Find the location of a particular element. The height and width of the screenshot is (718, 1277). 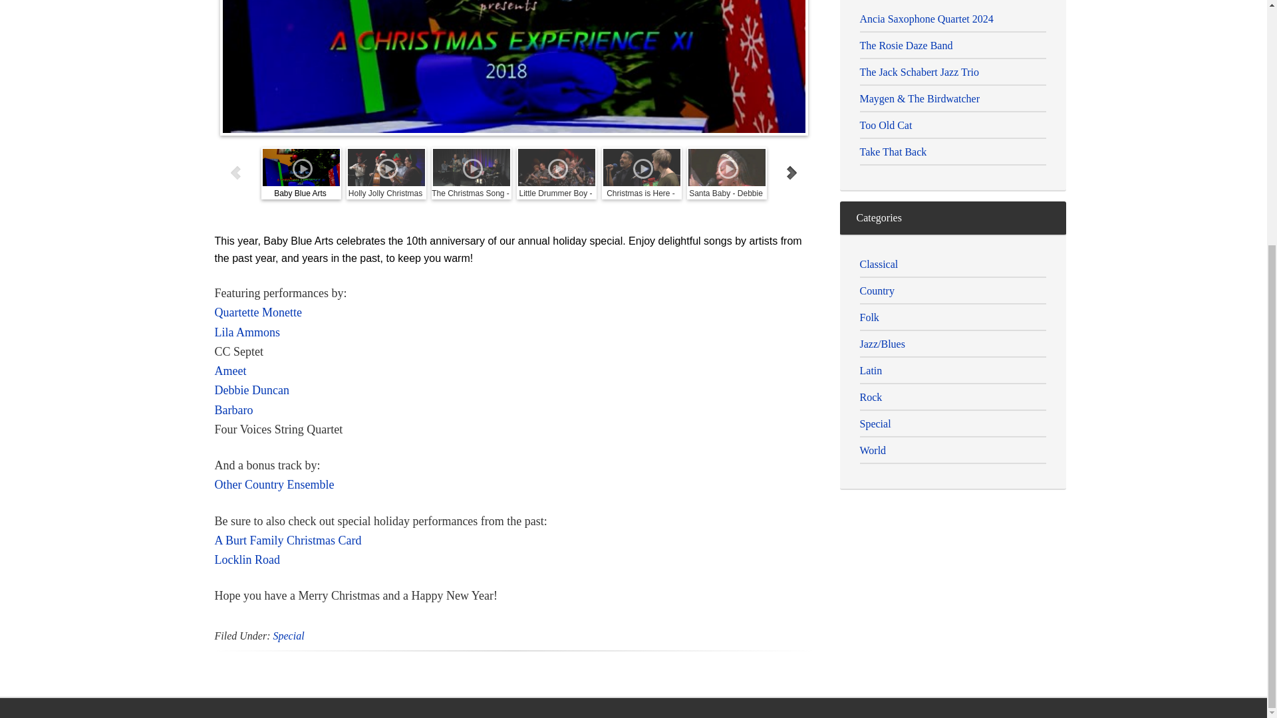

Debbie Duncan is located at coordinates (251, 390).